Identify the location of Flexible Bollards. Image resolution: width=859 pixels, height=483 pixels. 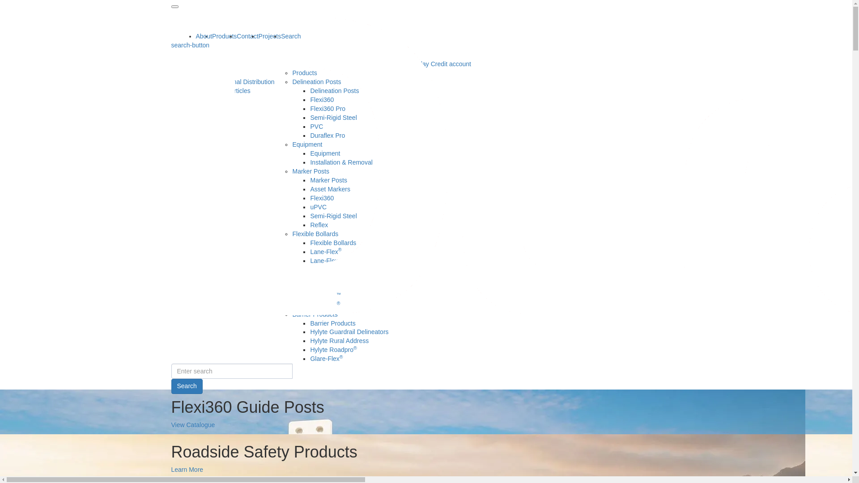
(315, 234).